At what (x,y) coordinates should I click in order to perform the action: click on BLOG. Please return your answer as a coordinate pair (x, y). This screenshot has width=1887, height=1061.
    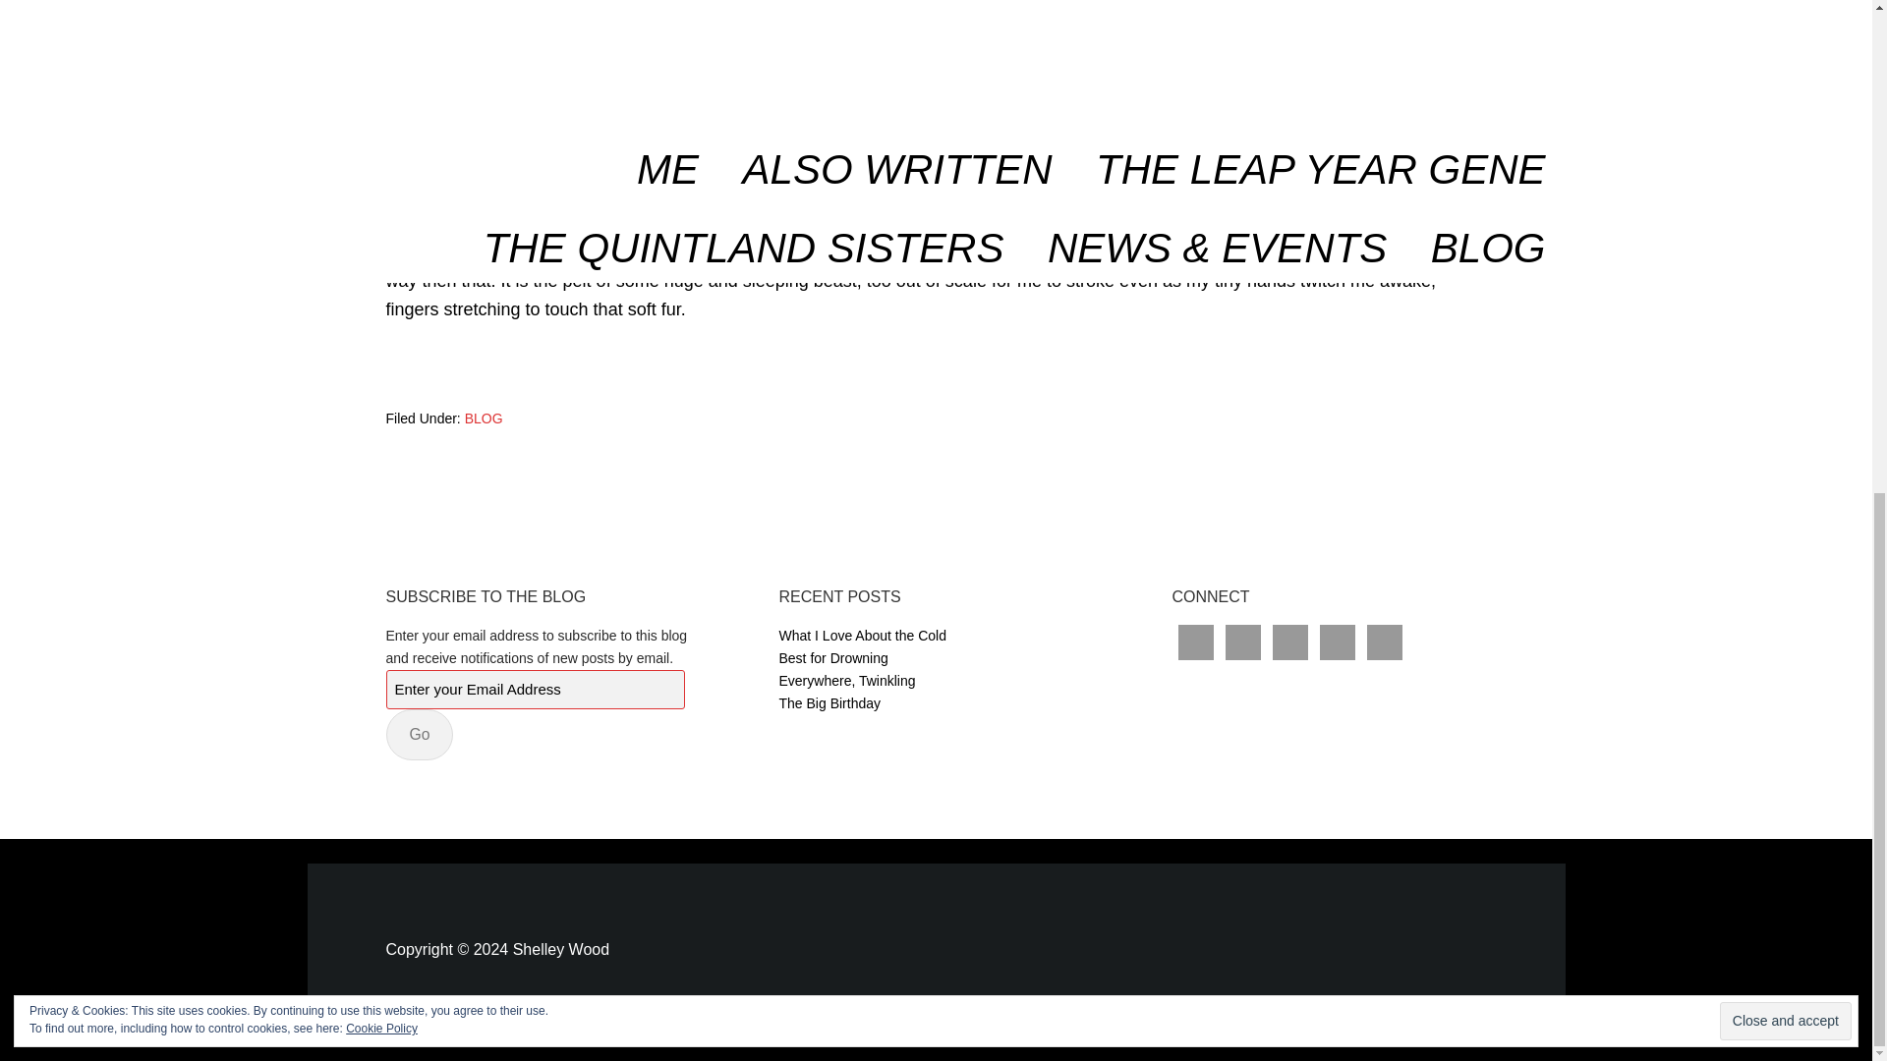
    Looking at the image, I should click on (484, 419).